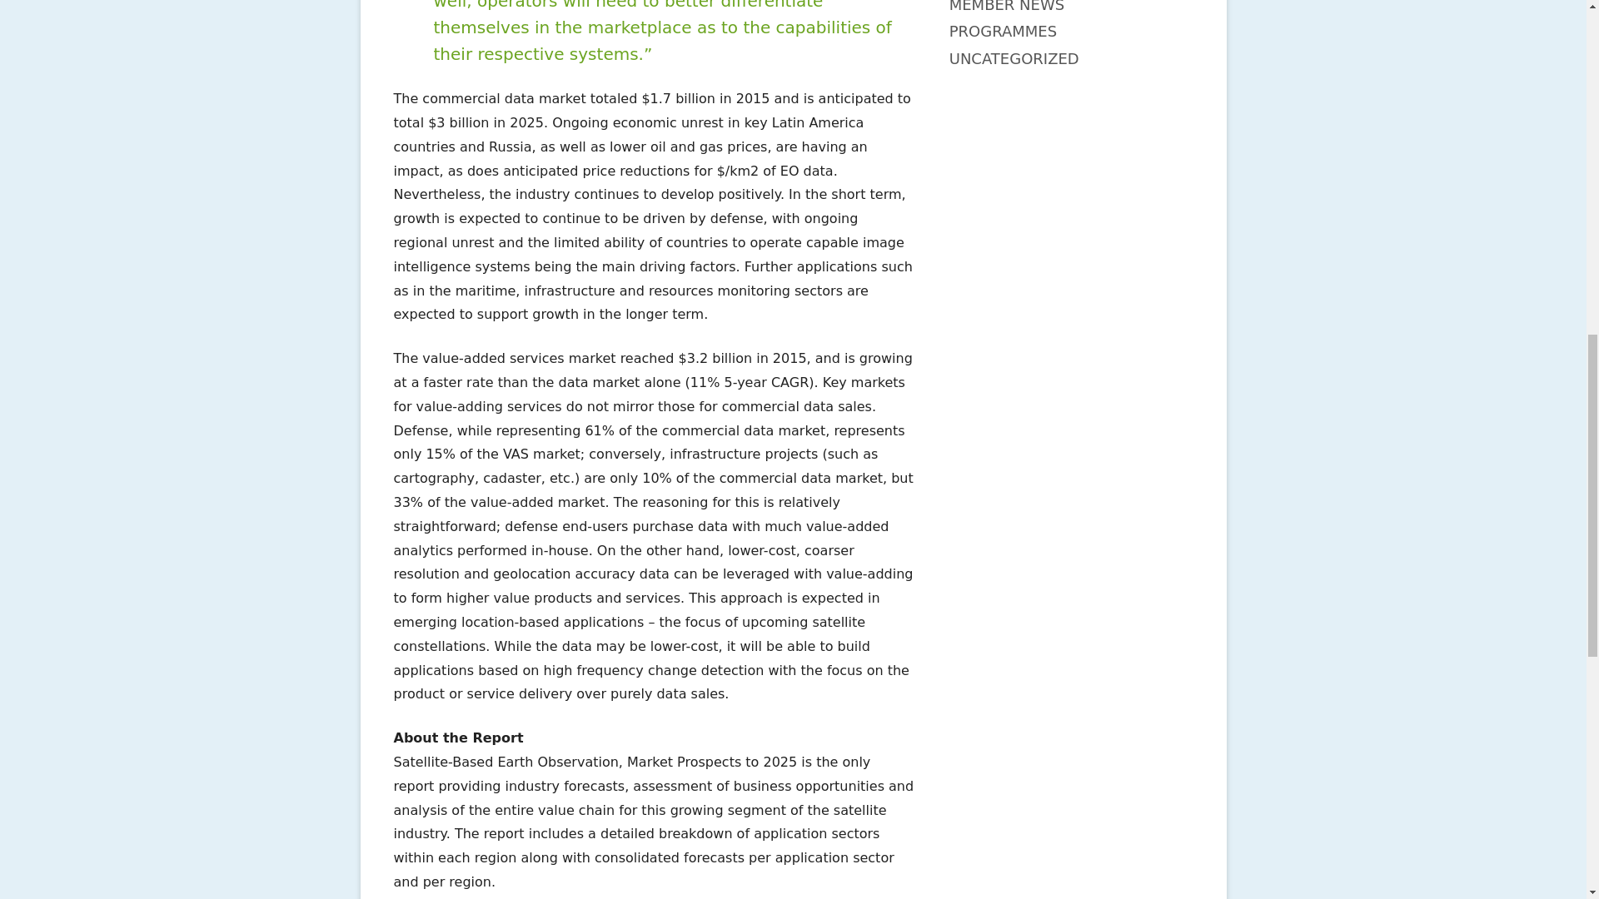 The height and width of the screenshot is (899, 1599). What do you see at coordinates (1014, 58) in the screenshot?
I see `UNCATEGORIZED` at bounding box center [1014, 58].